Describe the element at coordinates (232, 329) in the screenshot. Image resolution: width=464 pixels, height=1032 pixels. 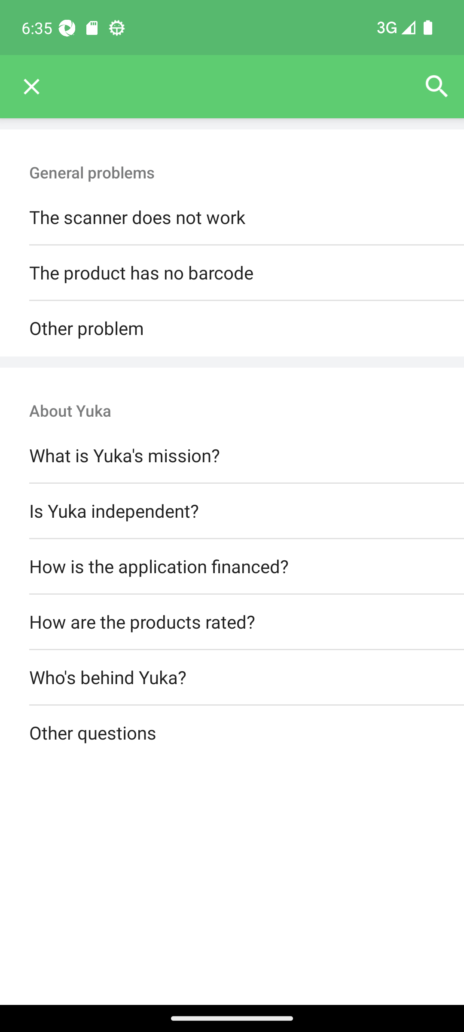
I see `Other problem` at that location.